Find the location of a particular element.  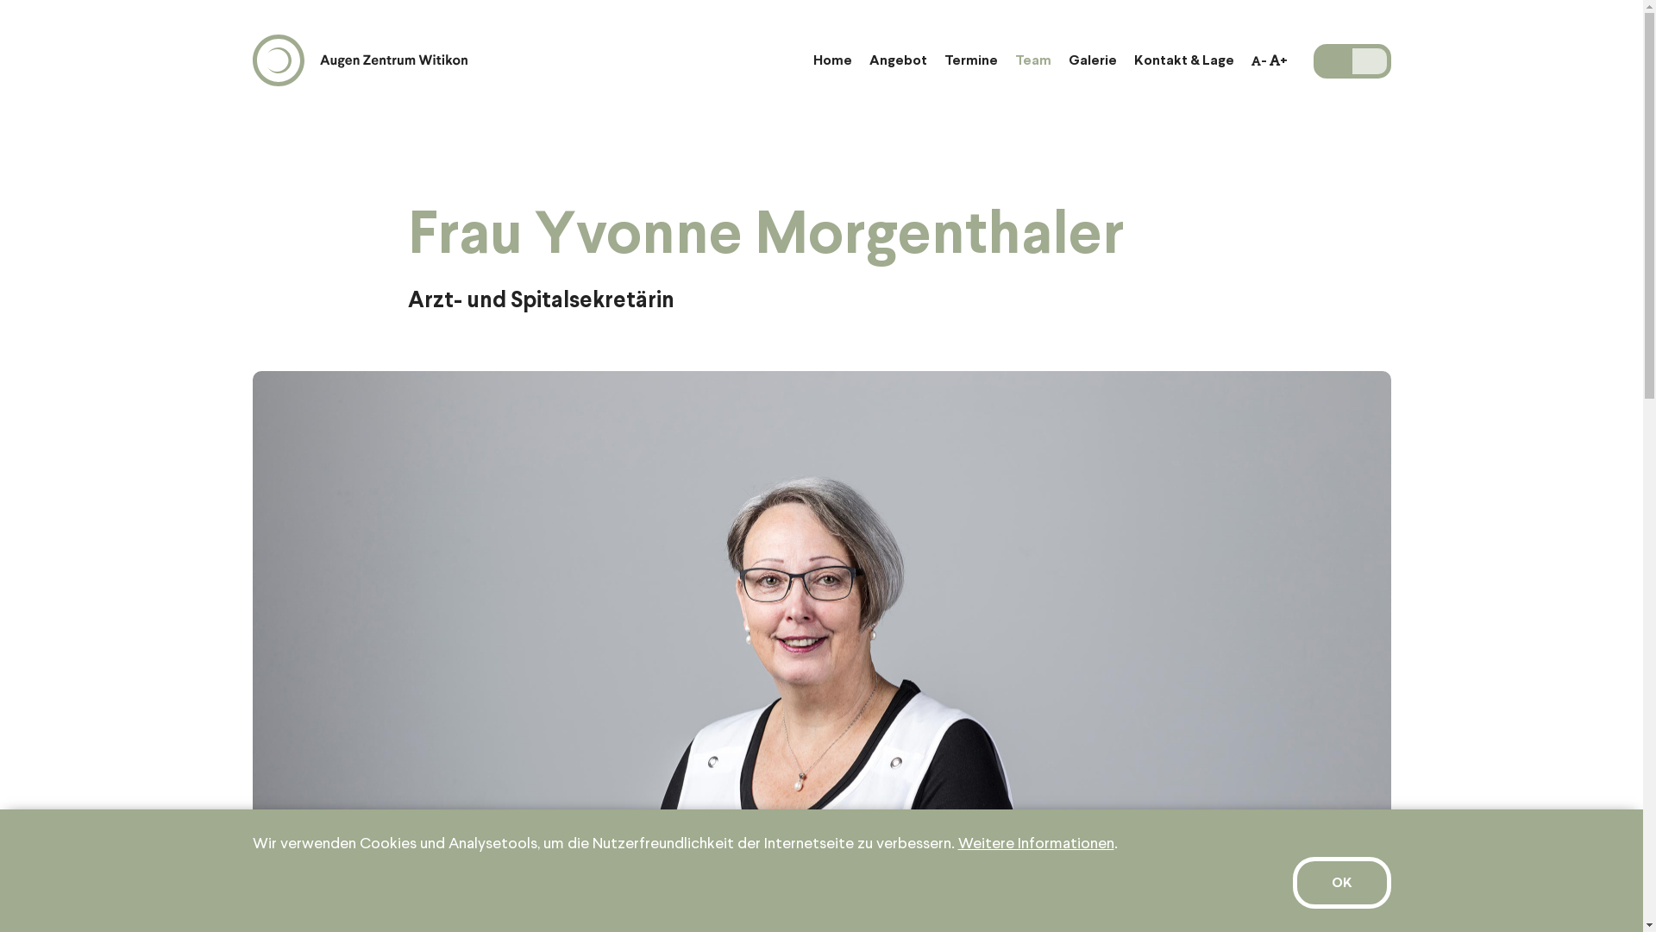

- is located at coordinates (1258, 60).